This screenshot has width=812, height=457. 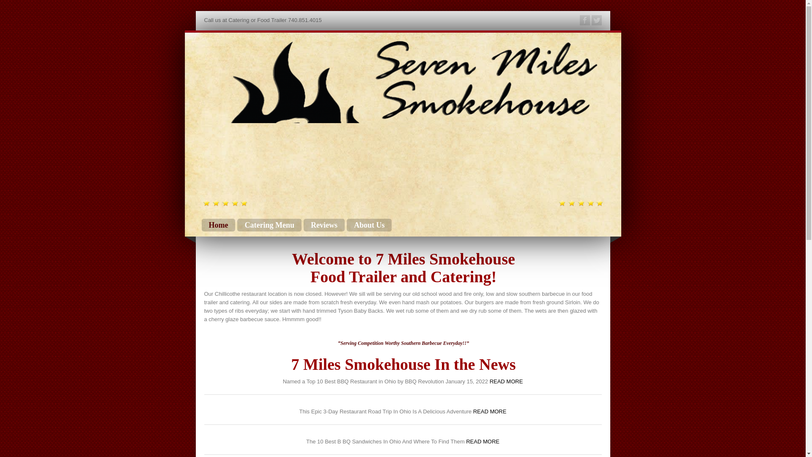 What do you see at coordinates (218, 225) in the screenshot?
I see `Home` at bounding box center [218, 225].